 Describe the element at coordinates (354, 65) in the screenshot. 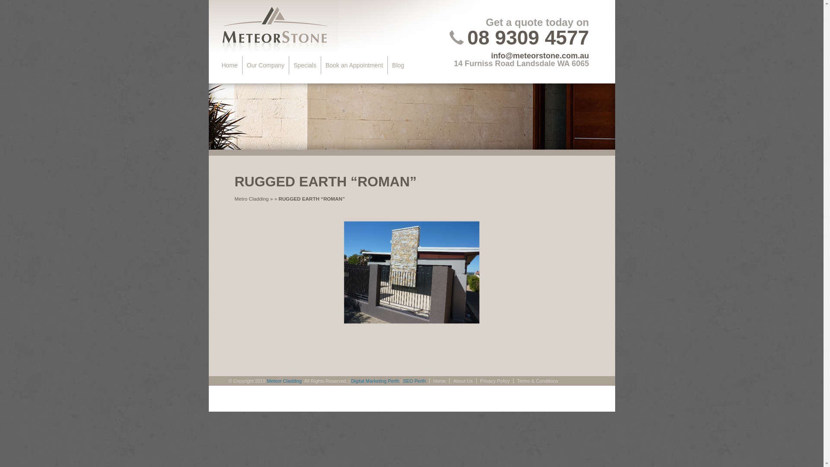

I see `Book an Appointment` at that location.